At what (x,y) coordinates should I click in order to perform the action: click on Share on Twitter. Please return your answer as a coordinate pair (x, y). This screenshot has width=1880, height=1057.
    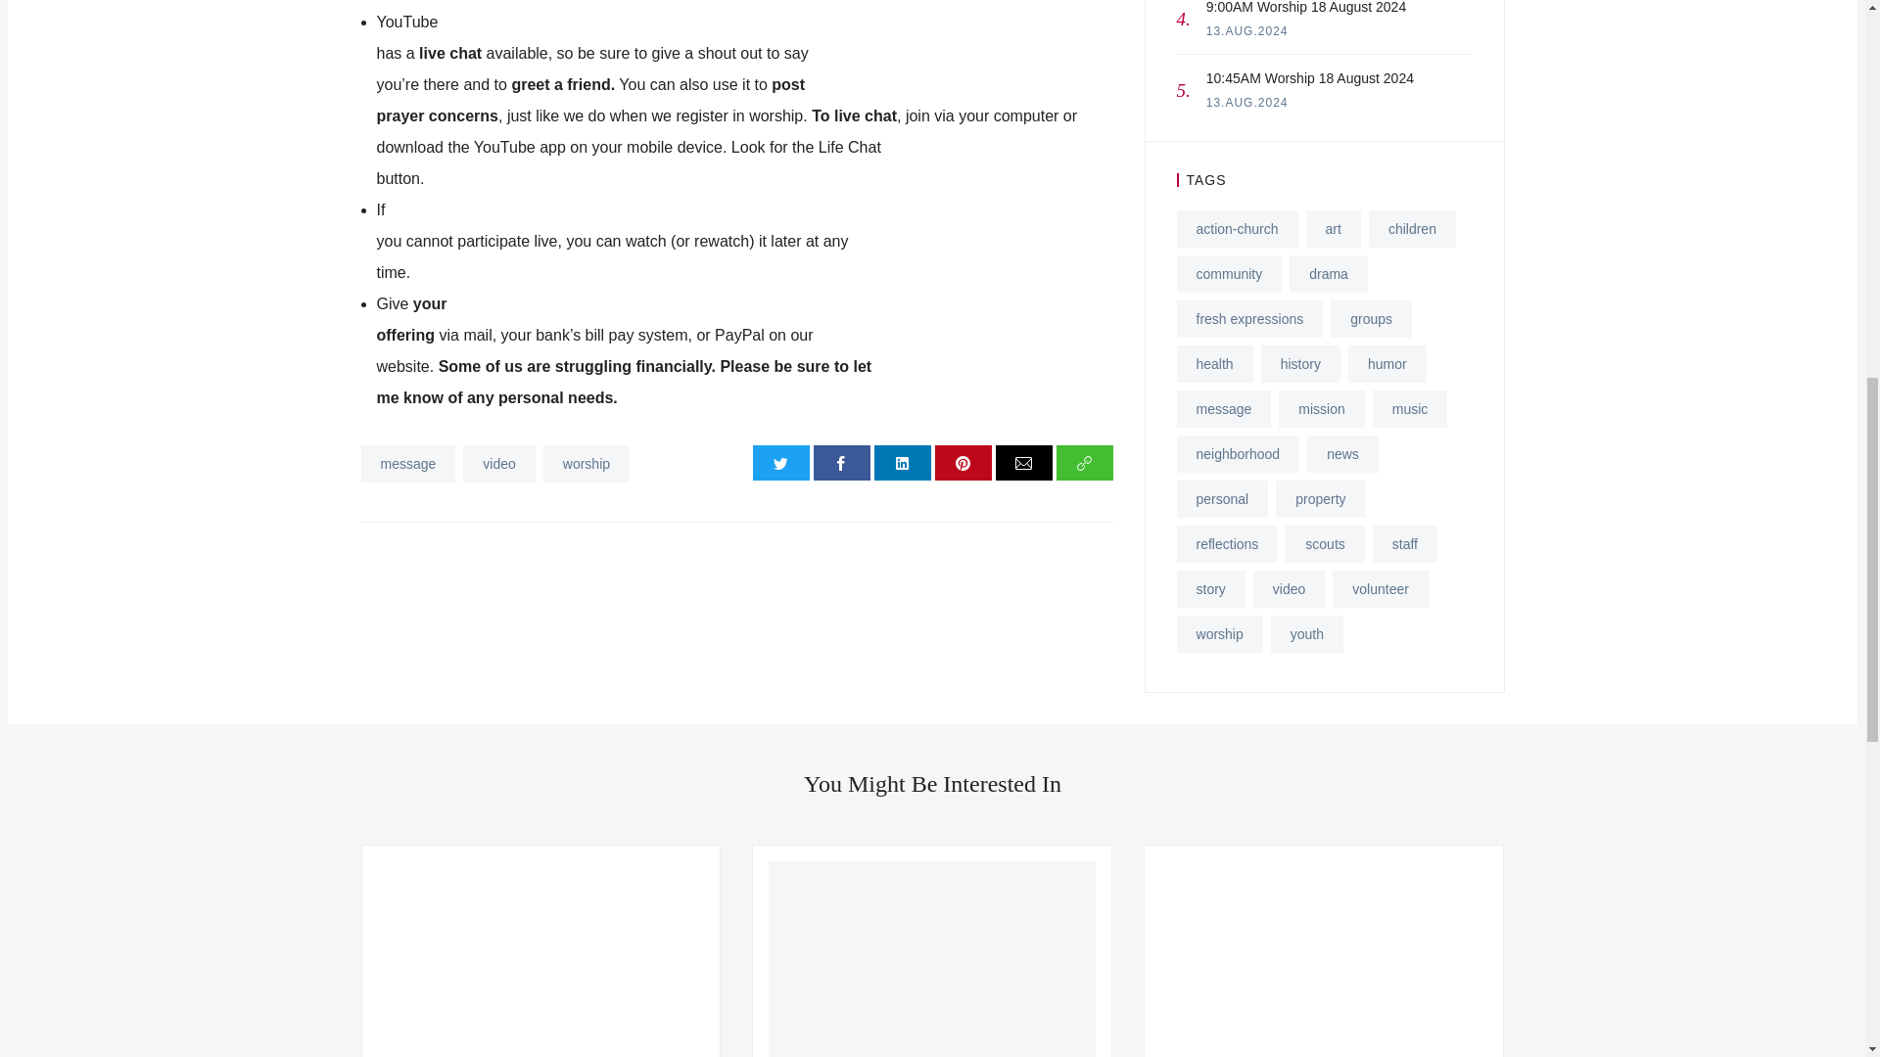
    Looking at the image, I should click on (781, 462).